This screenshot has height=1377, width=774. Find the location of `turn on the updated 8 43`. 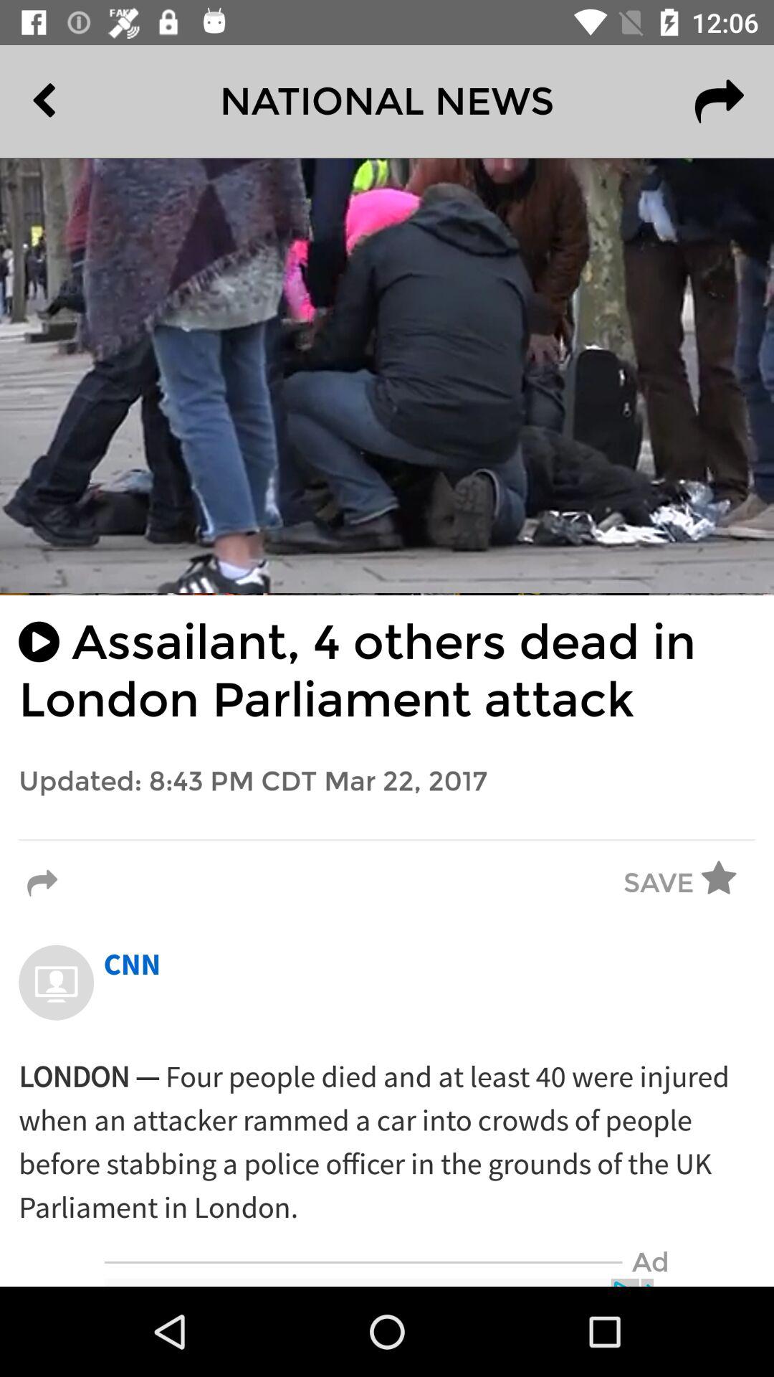

turn on the updated 8 43 is located at coordinates (387, 782).